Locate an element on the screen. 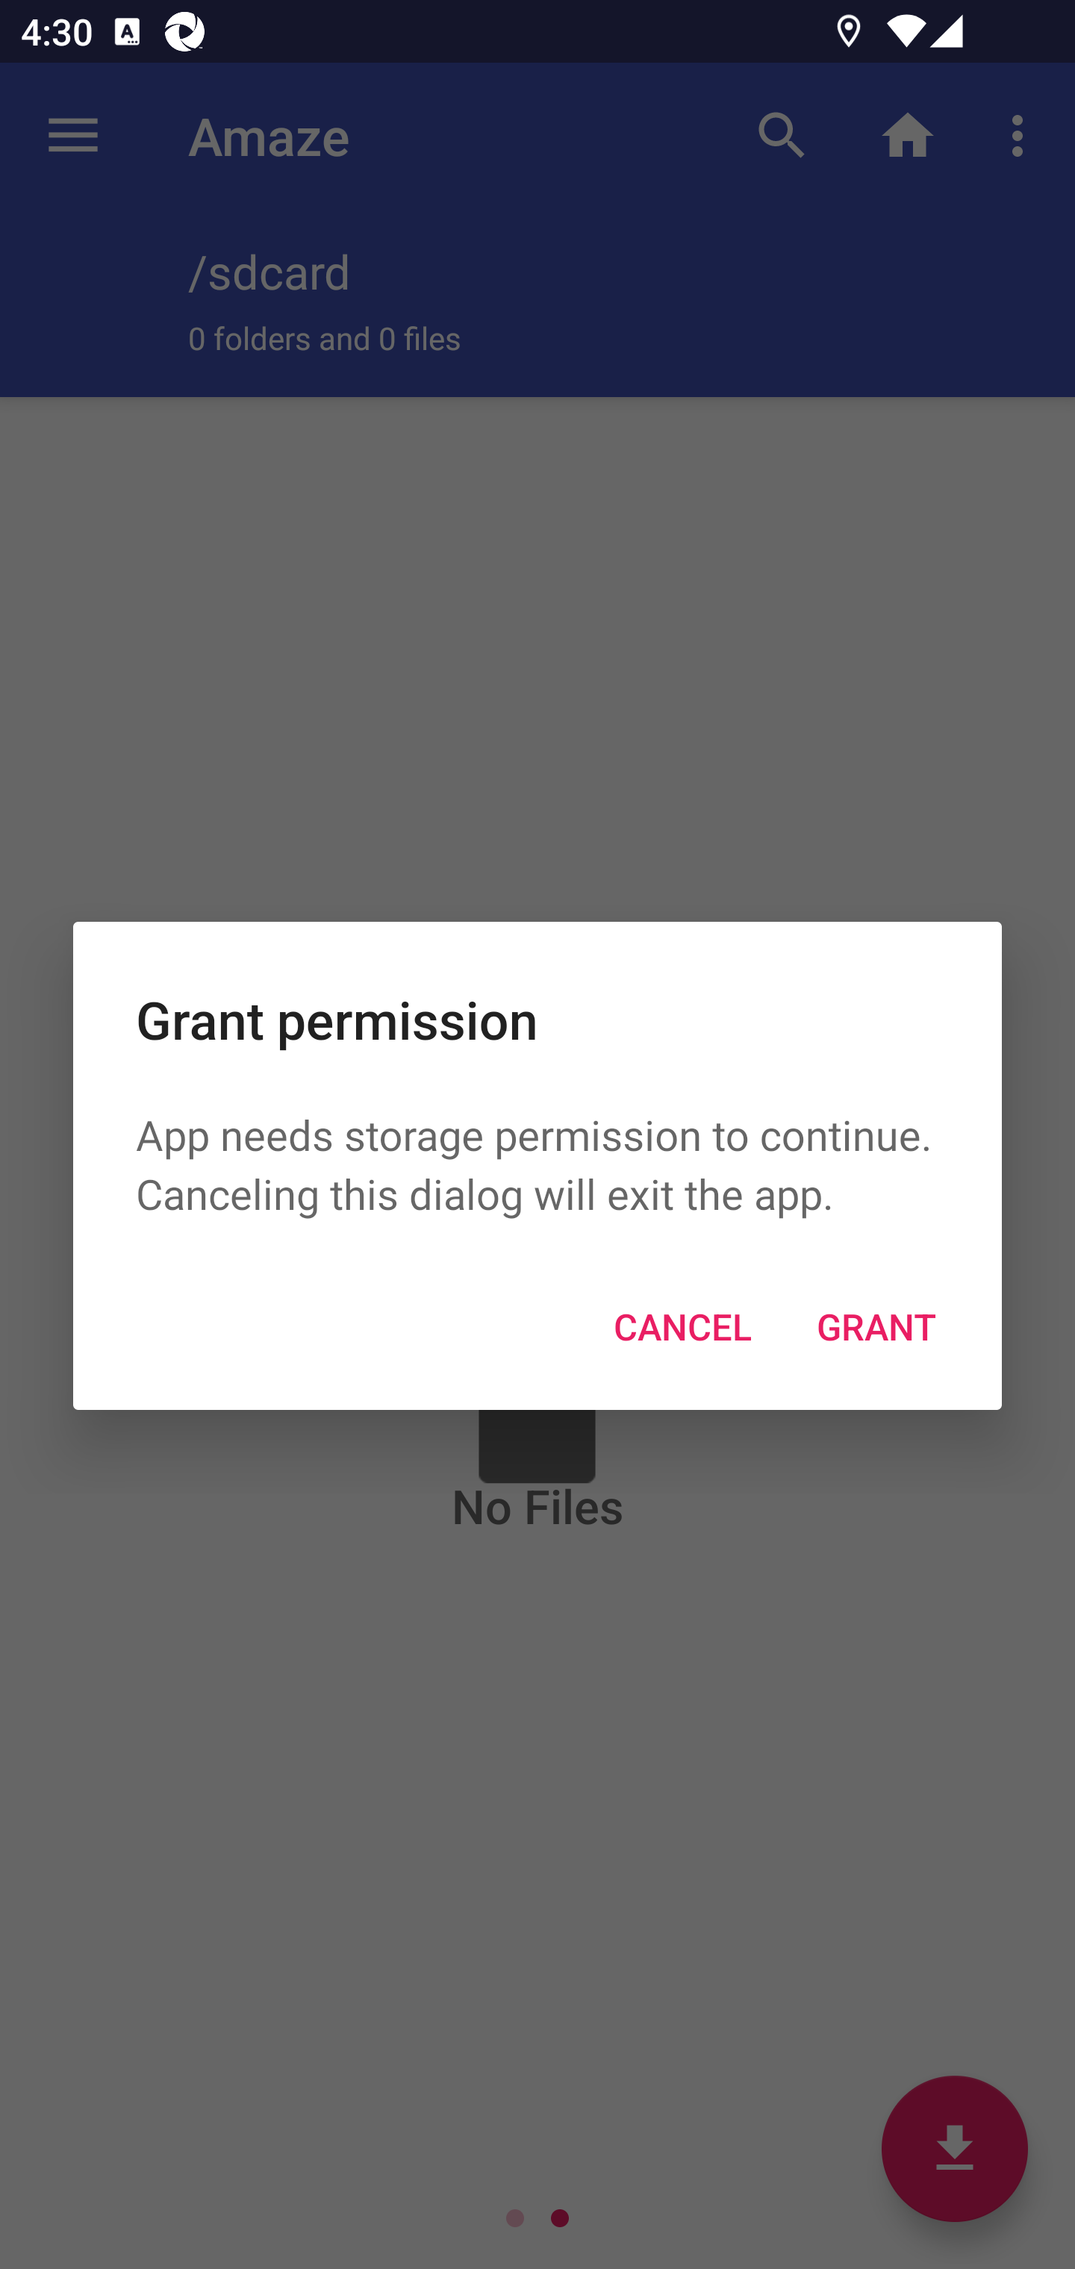 Image resolution: width=1075 pixels, height=2269 pixels. CANCEL is located at coordinates (682, 1326).